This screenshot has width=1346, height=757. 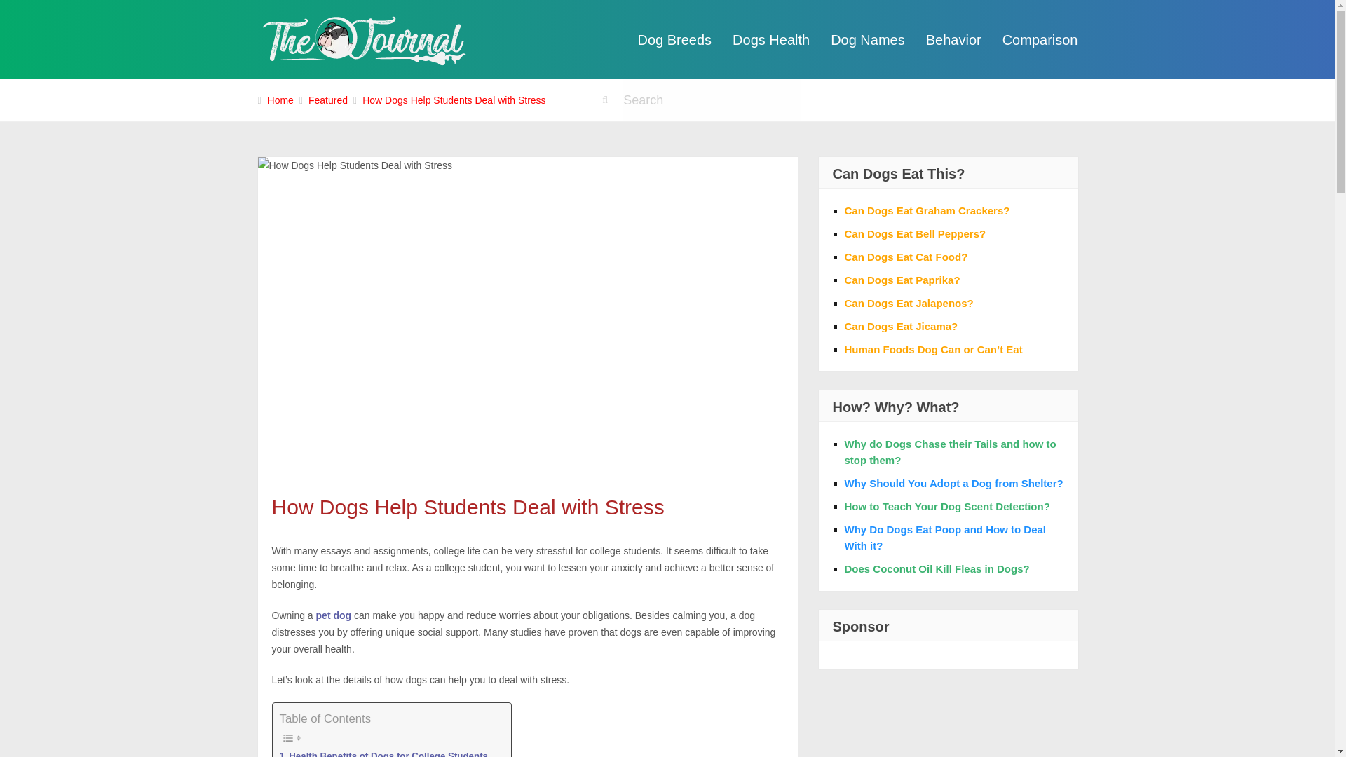 I want to click on Why do Dogs Chase their Tails and how to stop them?, so click(x=949, y=452).